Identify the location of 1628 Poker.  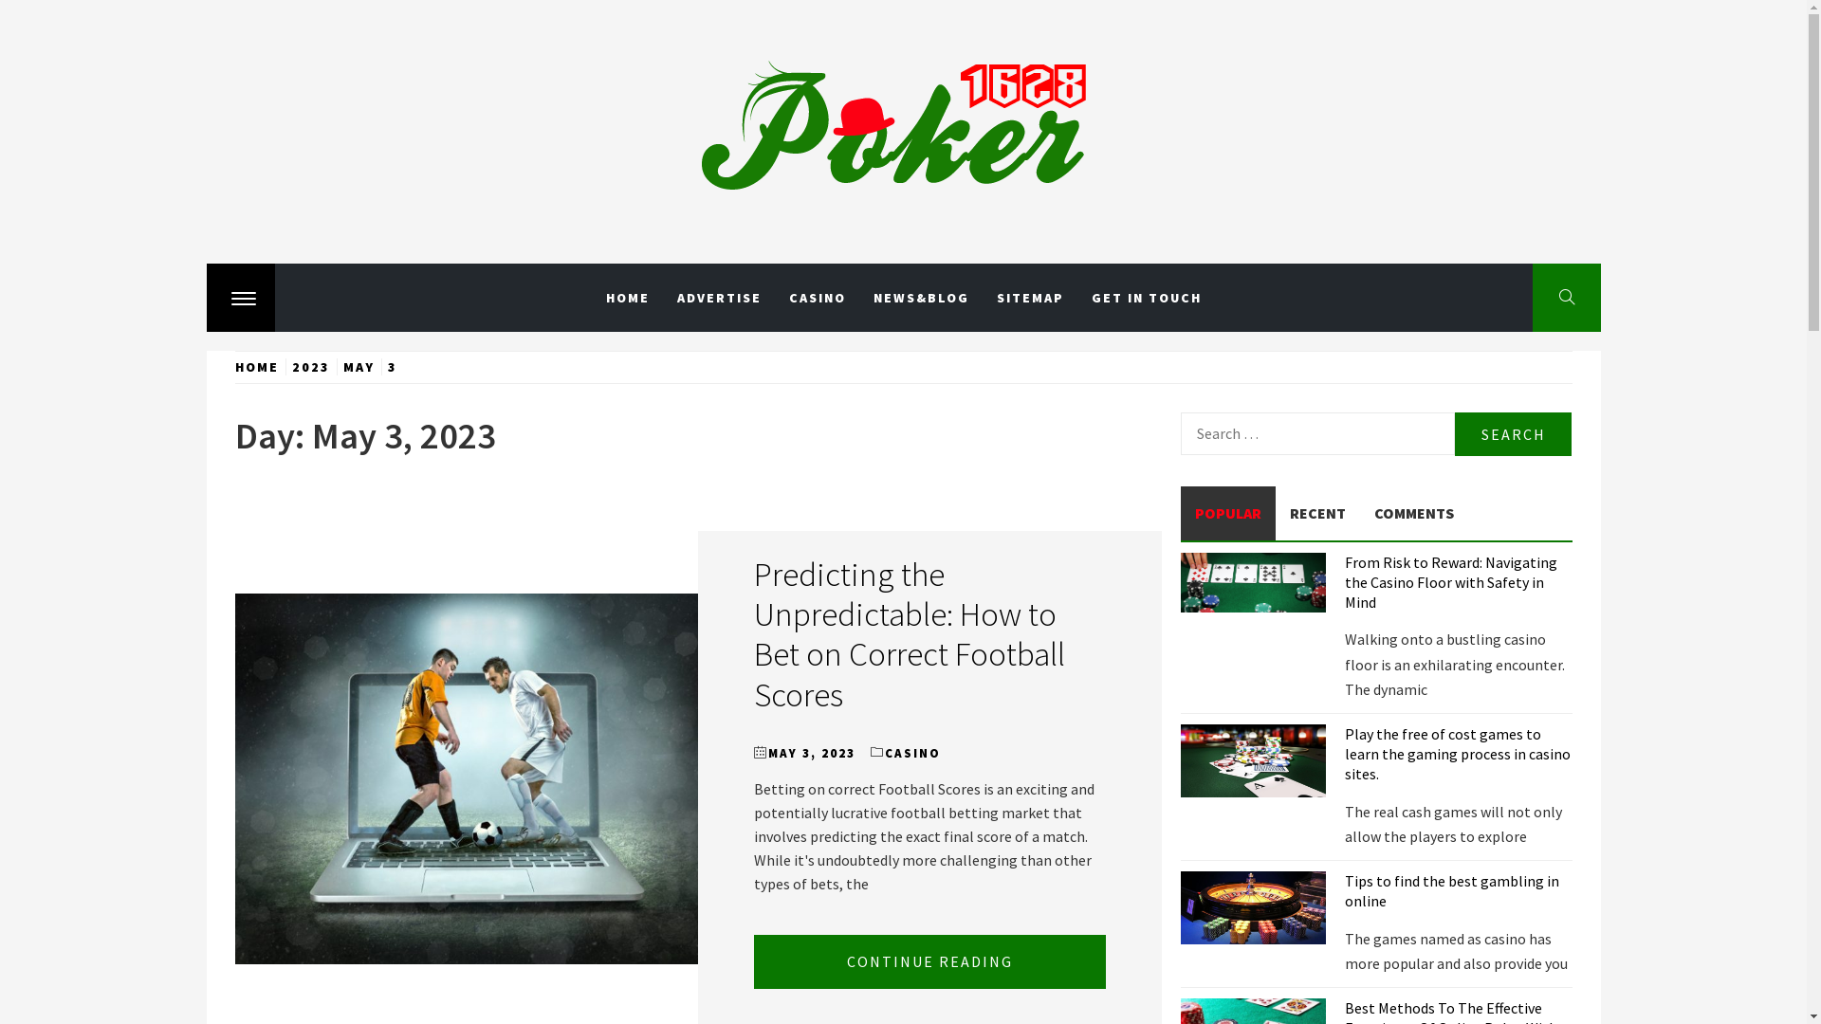
(425, 260).